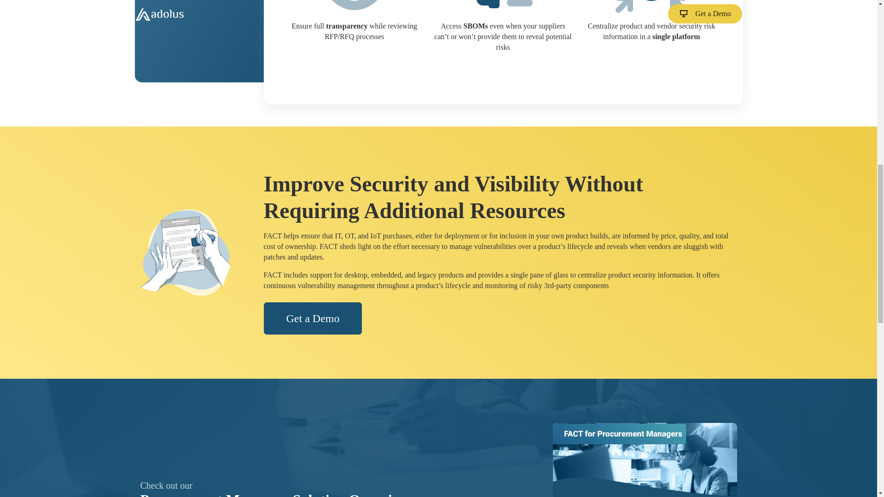  Describe the element at coordinates (645, 483) in the screenshot. I see `Opens in a new tab` at that location.